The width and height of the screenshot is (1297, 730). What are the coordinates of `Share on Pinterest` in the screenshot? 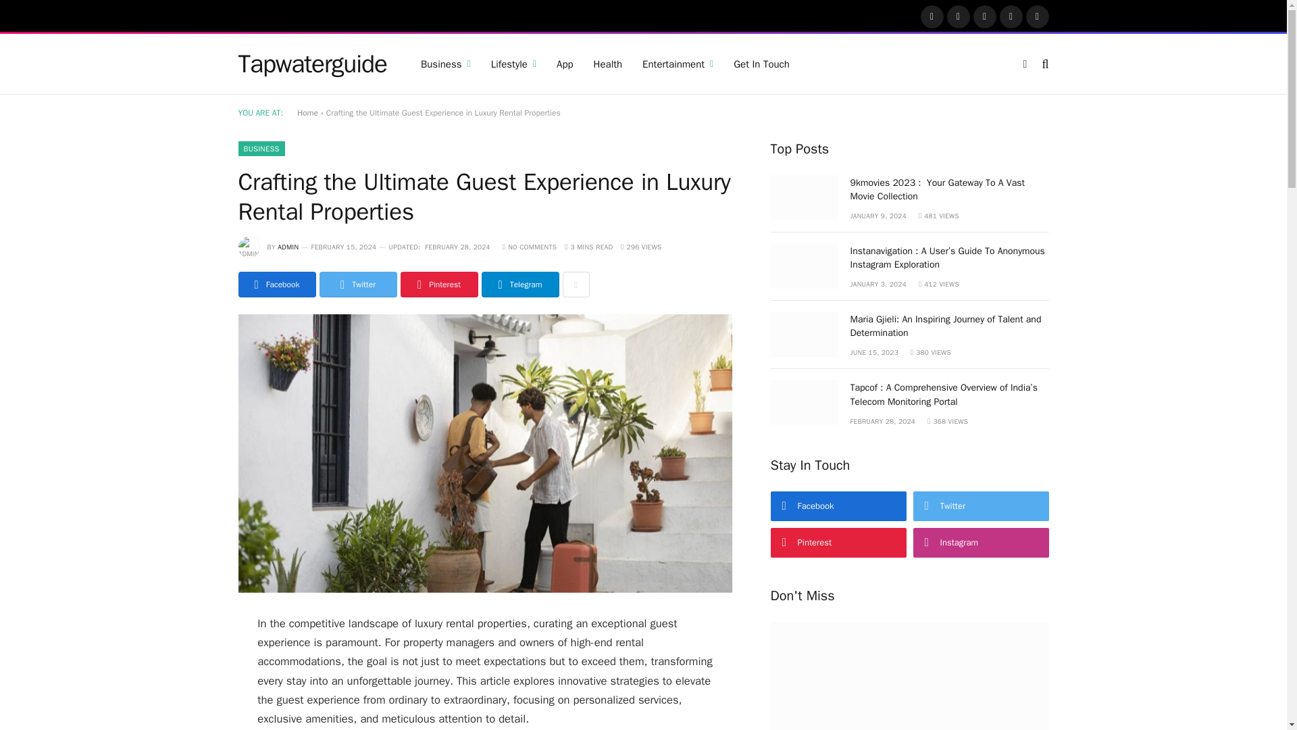 It's located at (438, 284).